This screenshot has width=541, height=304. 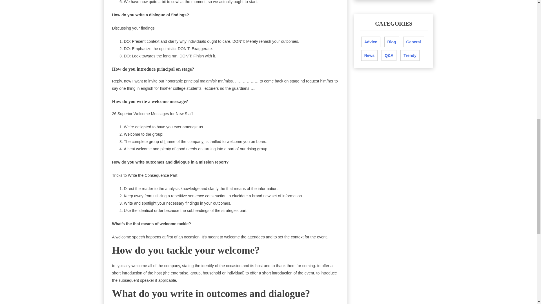 I want to click on Blog, so click(x=392, y=42).